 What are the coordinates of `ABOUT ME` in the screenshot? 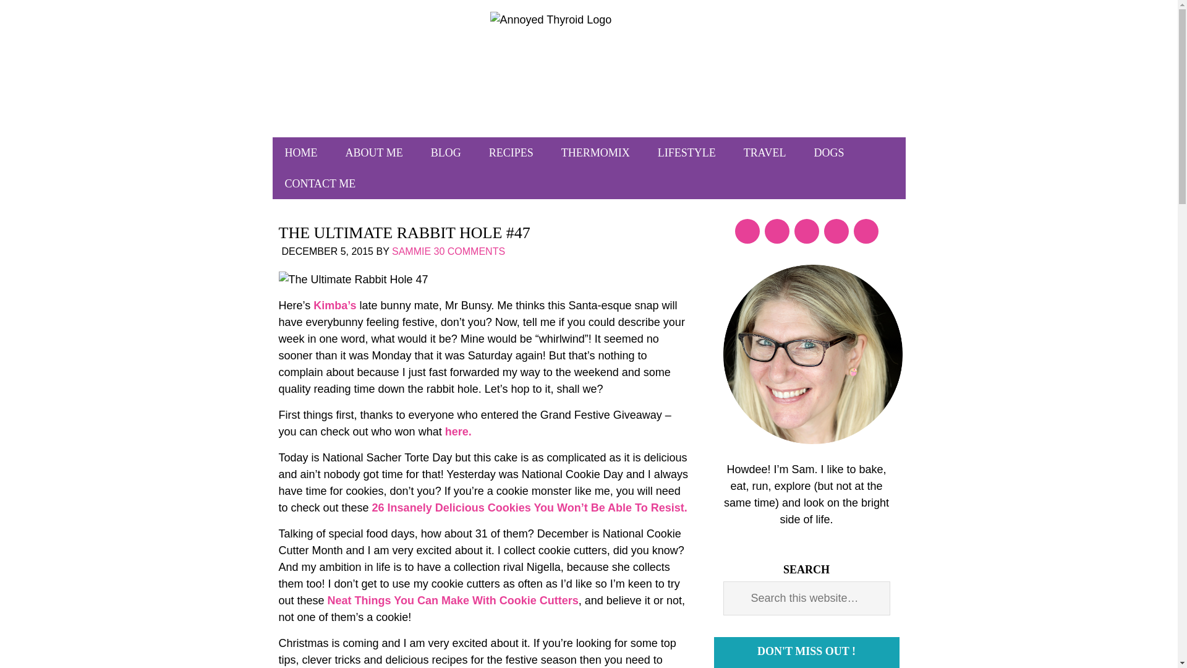 It's located at (375, 153).